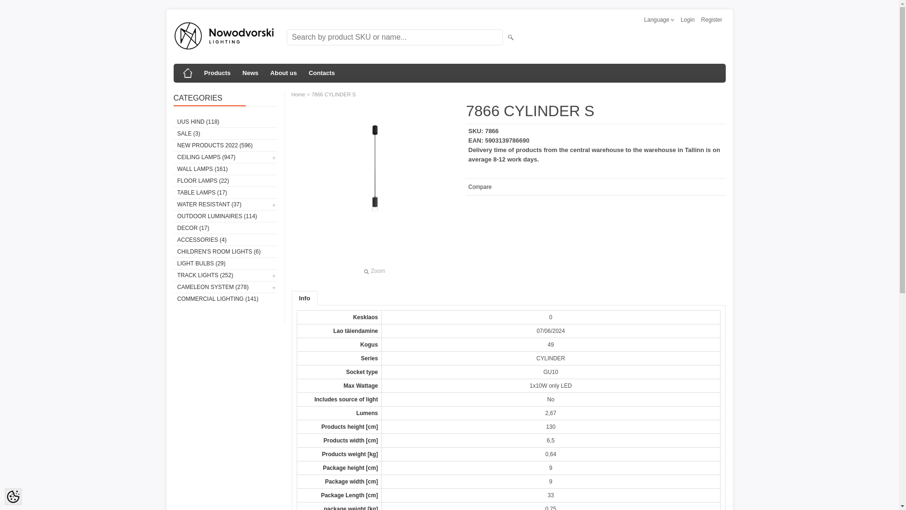 Image resolution: width=906 pixels, height=510 pixels. Describe the element at coordinates (322, 73) in the screenshot. I see `Contacts` at that location.